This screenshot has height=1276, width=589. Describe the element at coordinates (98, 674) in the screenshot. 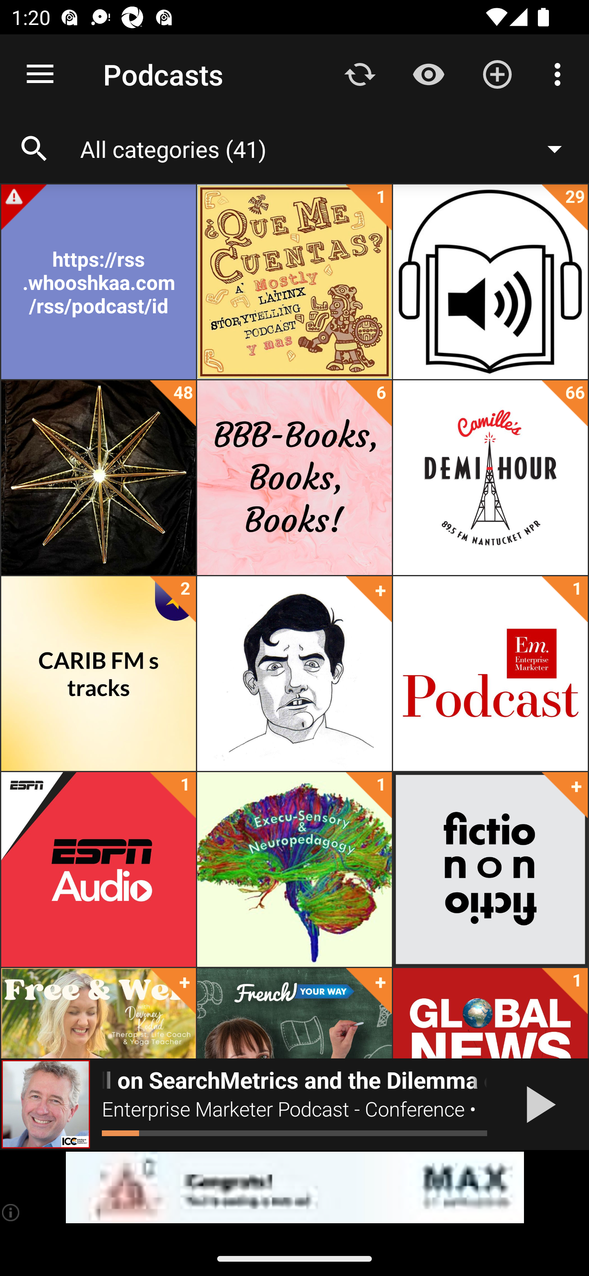

I see `CARIB FM's tracks 2` at that location.